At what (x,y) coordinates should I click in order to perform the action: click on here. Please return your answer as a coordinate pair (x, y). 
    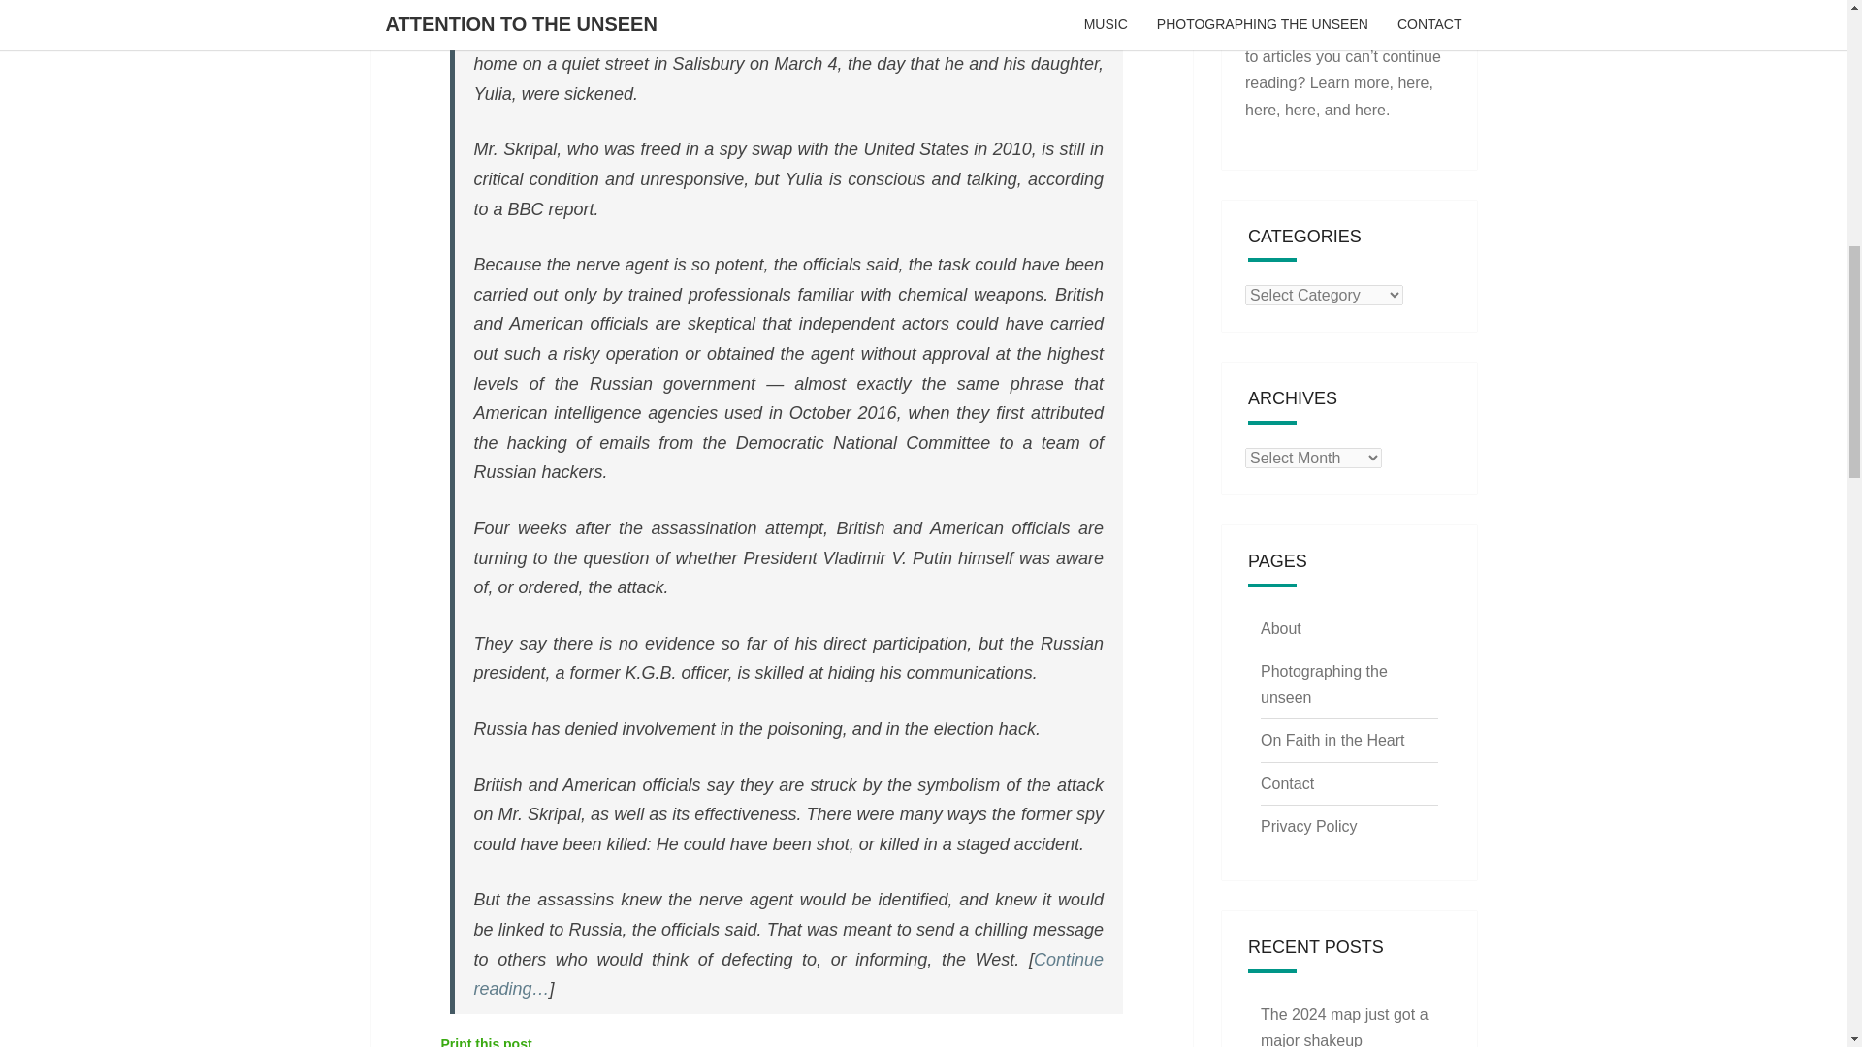
    Looking at the image, I should click on (1261, 109).